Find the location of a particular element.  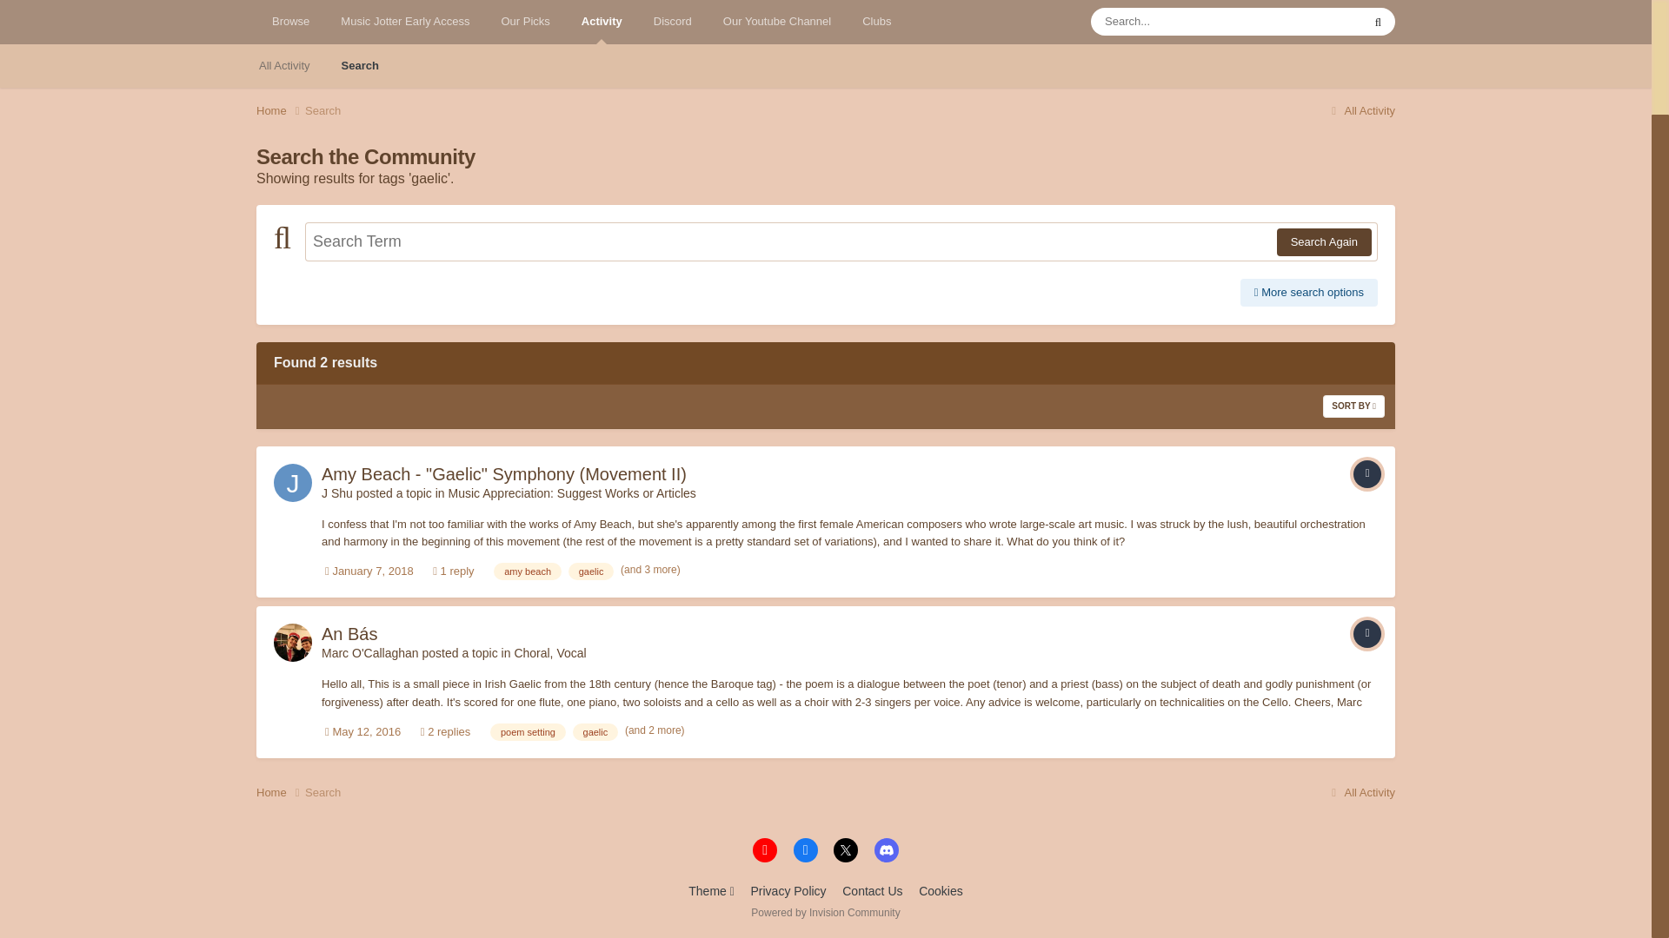

Go to Marc O'Callaghan's profile is located at coordinates (370, 653).